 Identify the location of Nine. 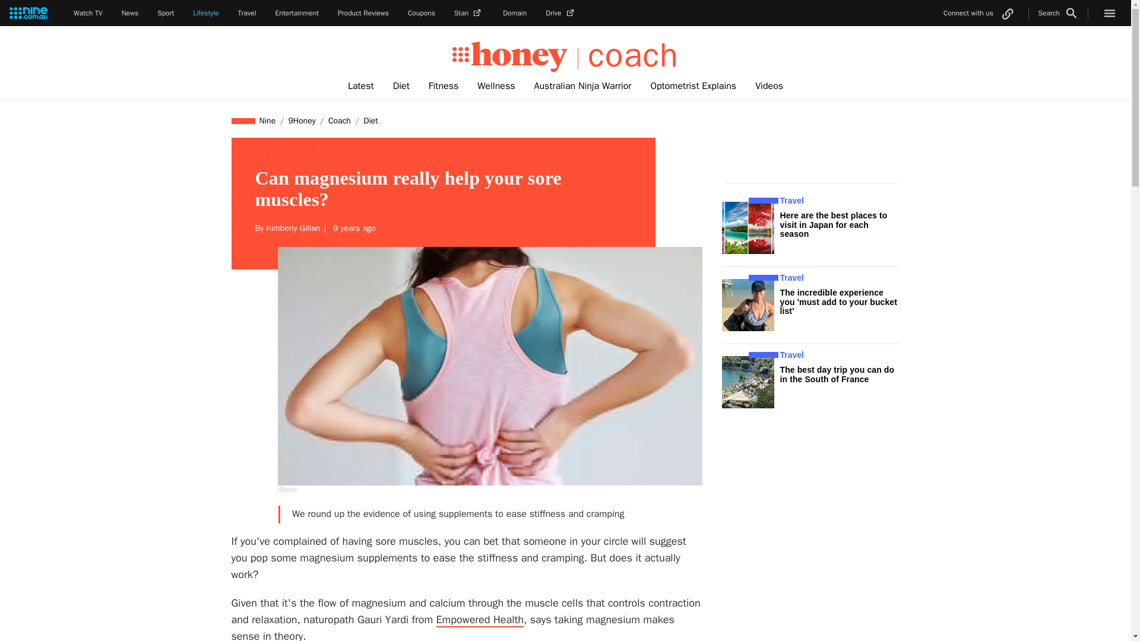
(268, 120).